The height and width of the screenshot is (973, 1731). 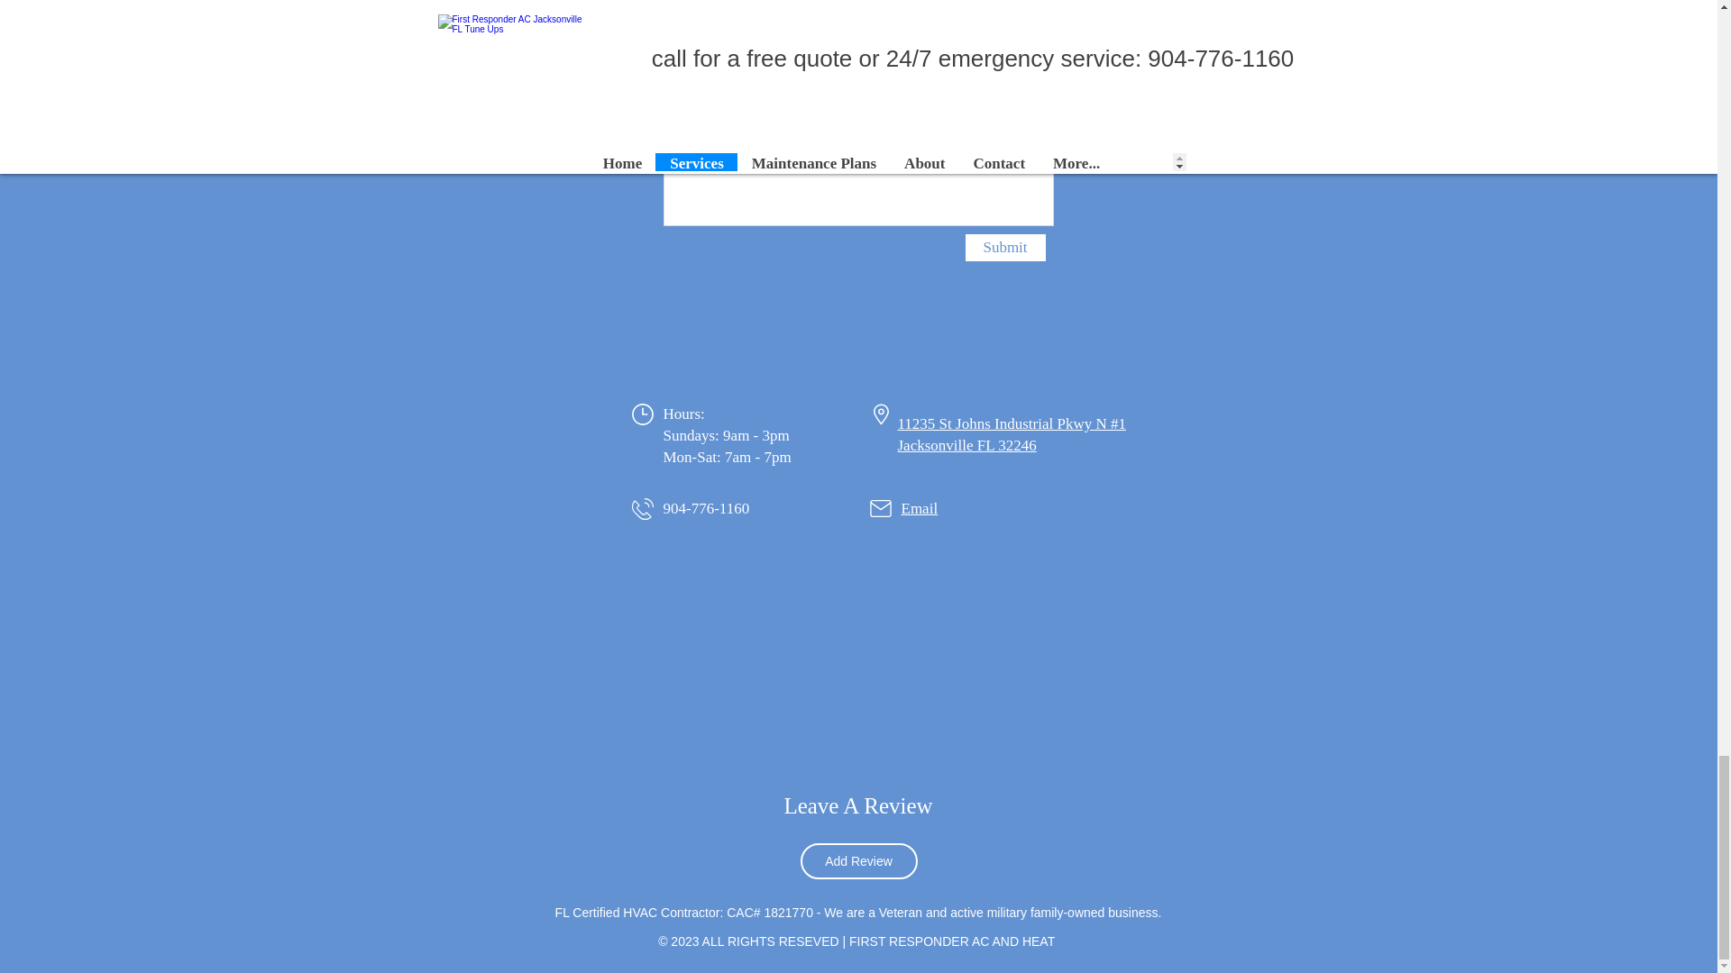 What do you see at coordinates (1004, 248) in the screenshot?
I see `Submit` at bounding box center [1004, 248].